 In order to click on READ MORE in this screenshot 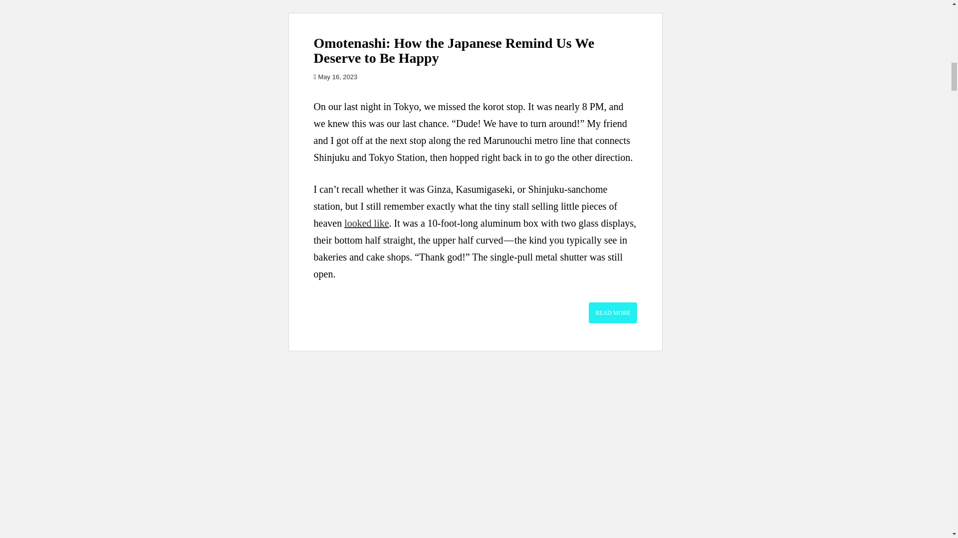, I will do `click(613, 313)`.